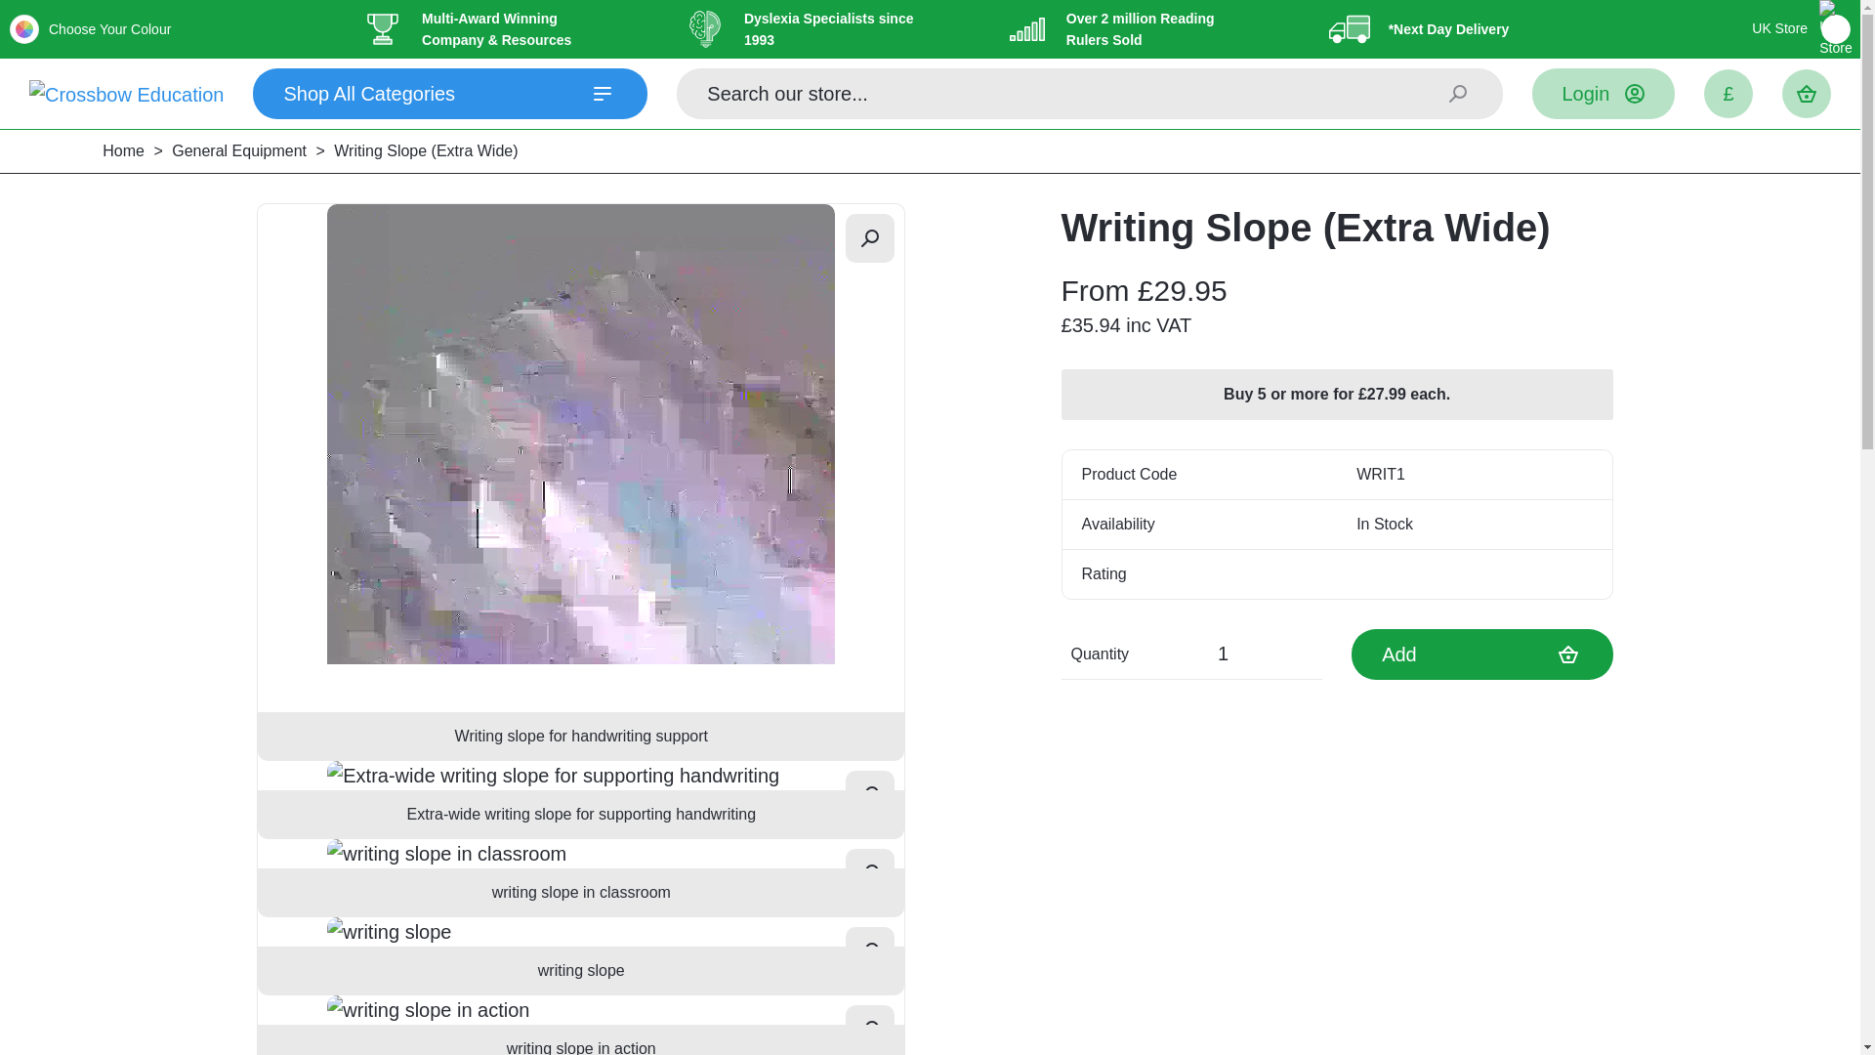 This screenshot has height=1055, width=1875. I want to click on writing slope in classroom, so click(580, 853).